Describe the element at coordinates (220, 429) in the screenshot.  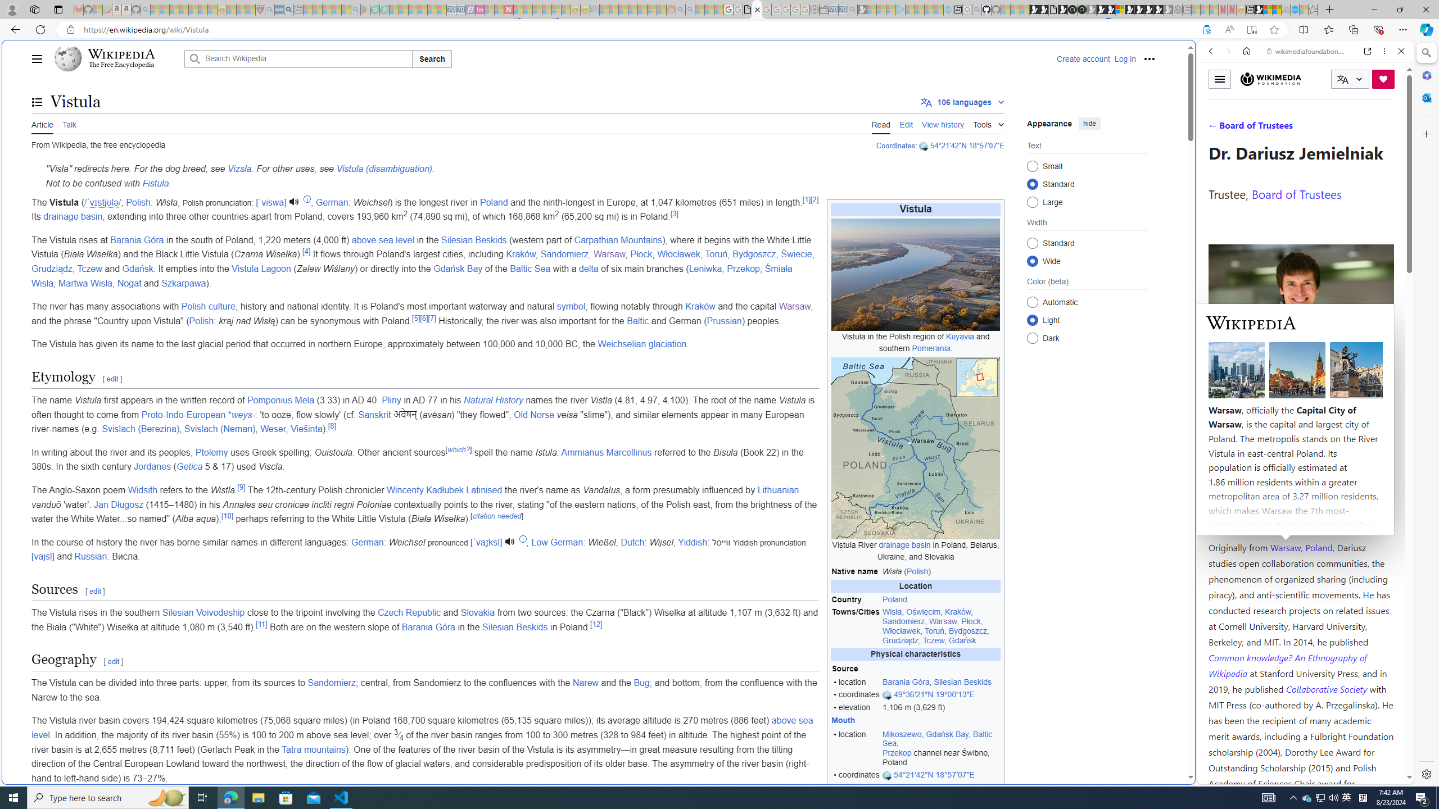
I see `Svislach (Neman)` at that location.